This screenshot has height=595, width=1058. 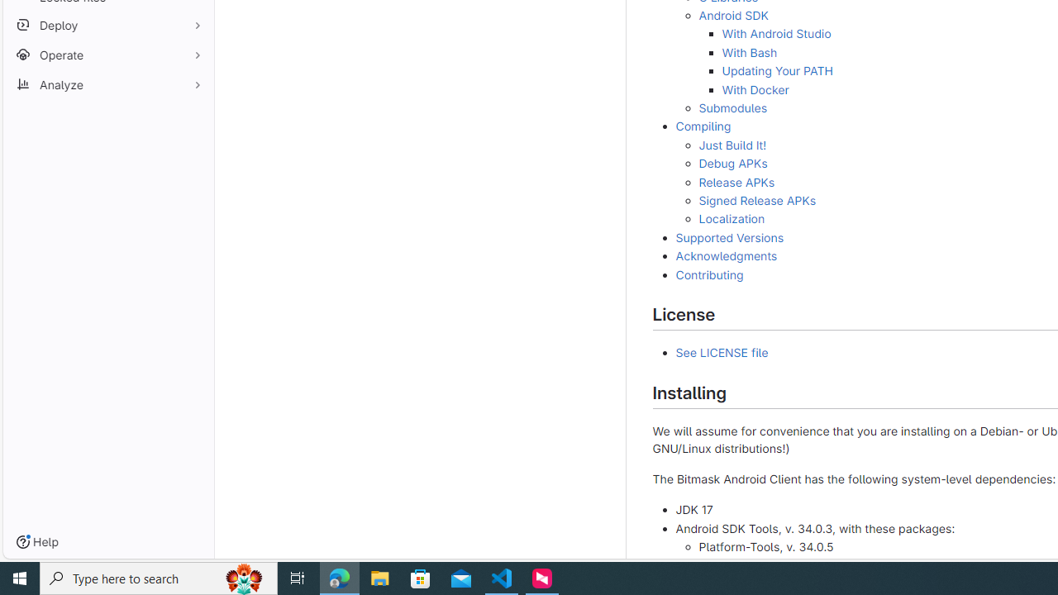 I want to click on Debug APKs, so click(x=732, y=164).